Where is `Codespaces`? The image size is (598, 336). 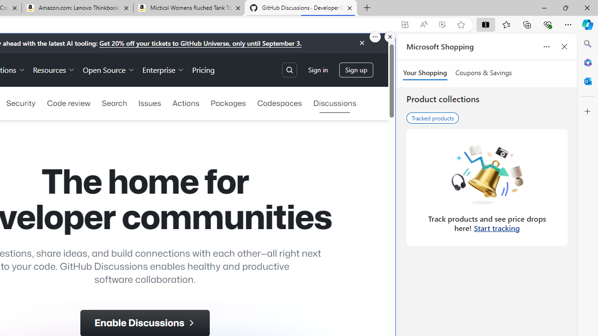 Codespaces is located at coordinates (279, 103).